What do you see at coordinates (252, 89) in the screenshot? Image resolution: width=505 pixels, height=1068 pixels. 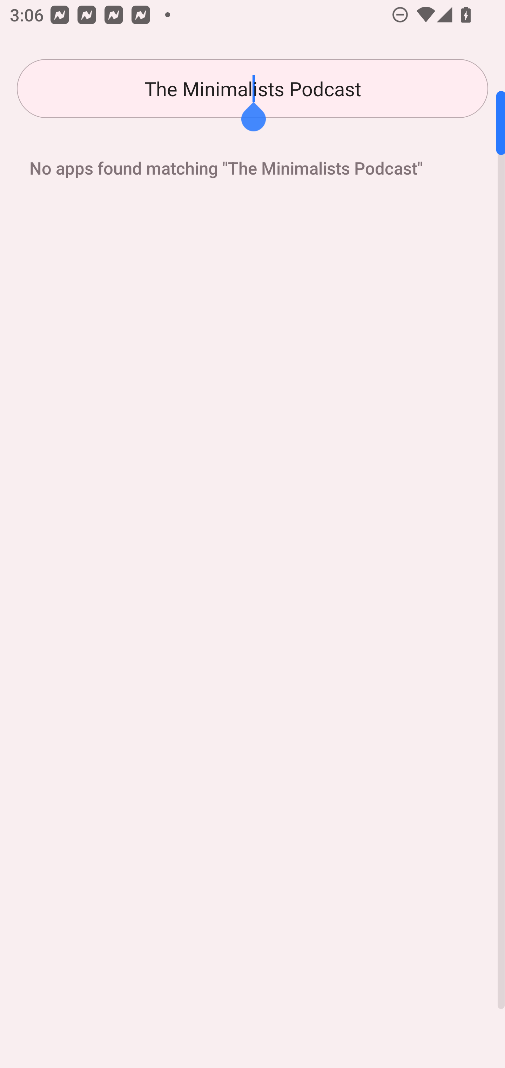 I see `The Minimalists Podcast` at bounding box center [252, 89].